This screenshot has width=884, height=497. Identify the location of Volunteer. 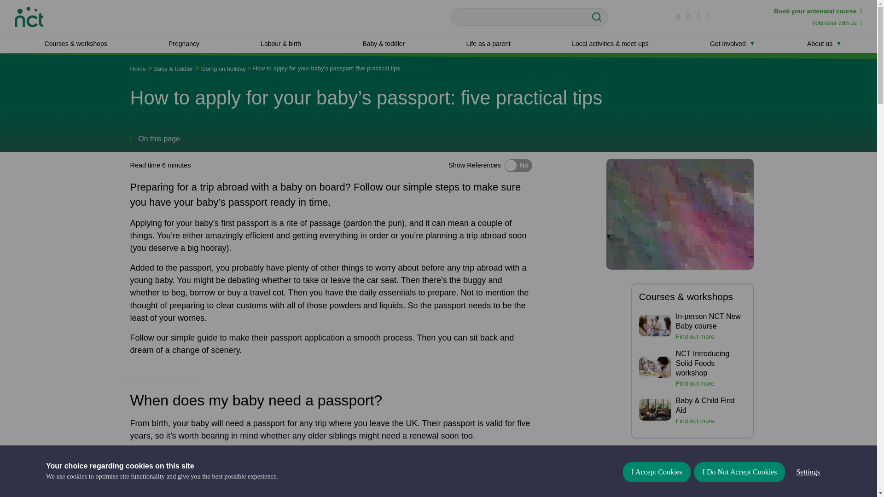
(837, 23).